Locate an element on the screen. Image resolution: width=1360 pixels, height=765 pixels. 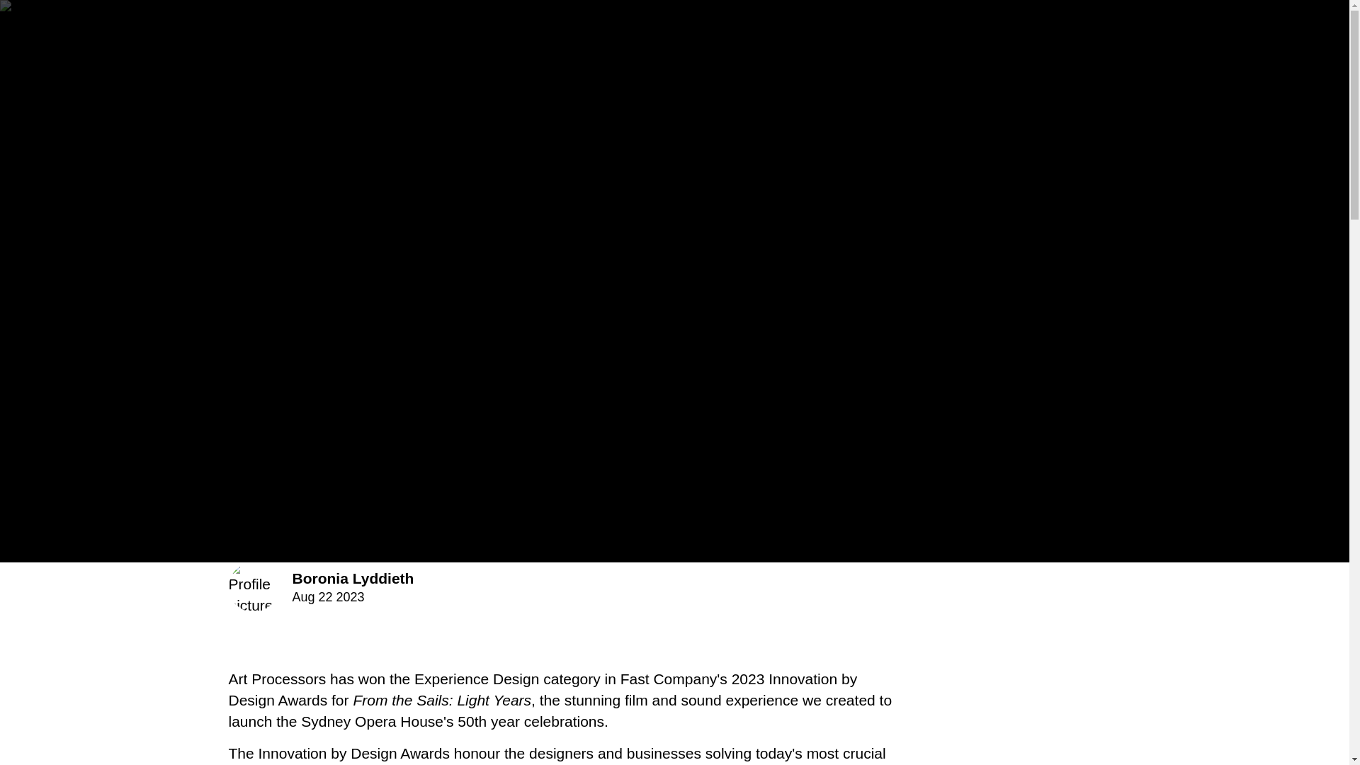
Contact is located at coordinates (1278, 35).